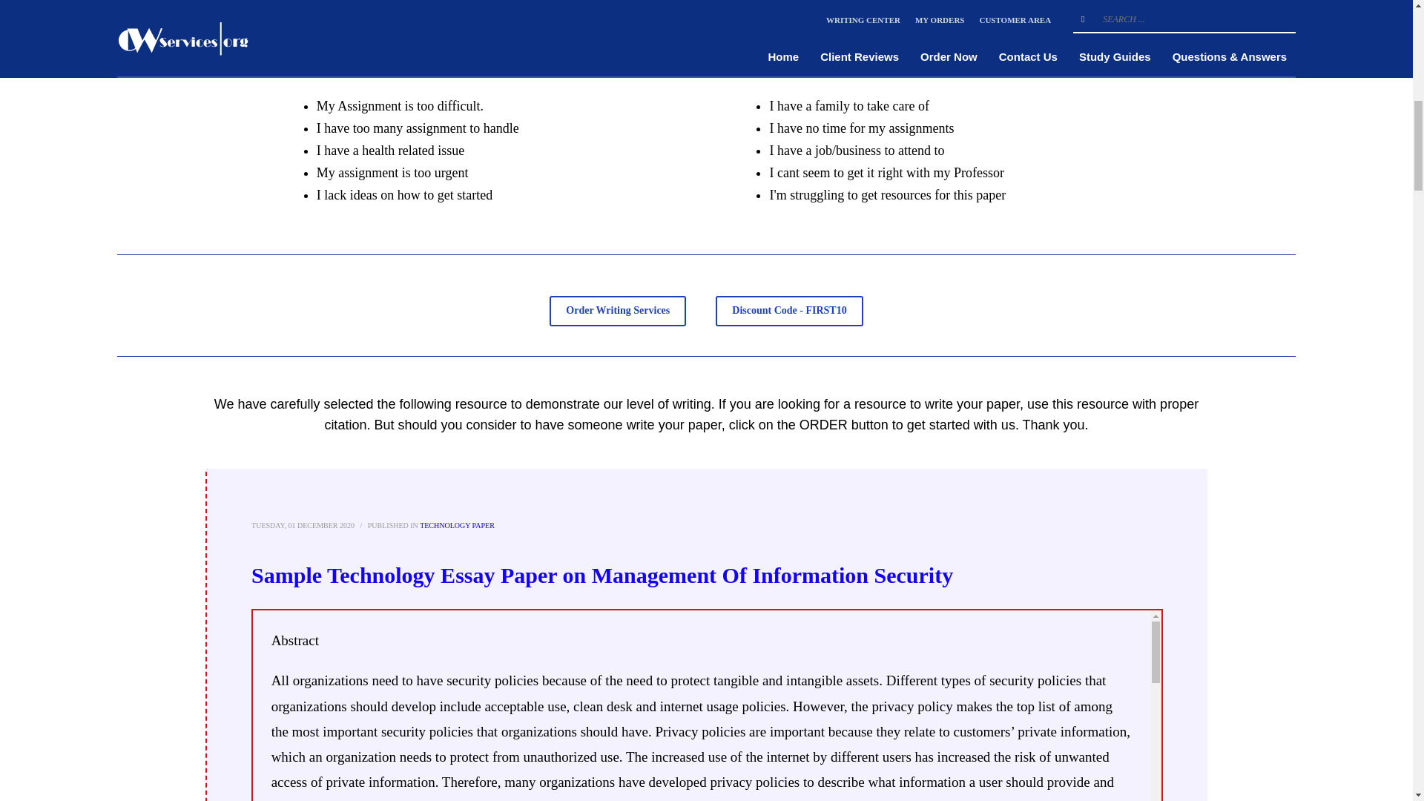 This screenshot has height=801, width=1424. Describe the element at coordinates (618, 310) in the screenshot. I see `Order Writing Services` at that location.